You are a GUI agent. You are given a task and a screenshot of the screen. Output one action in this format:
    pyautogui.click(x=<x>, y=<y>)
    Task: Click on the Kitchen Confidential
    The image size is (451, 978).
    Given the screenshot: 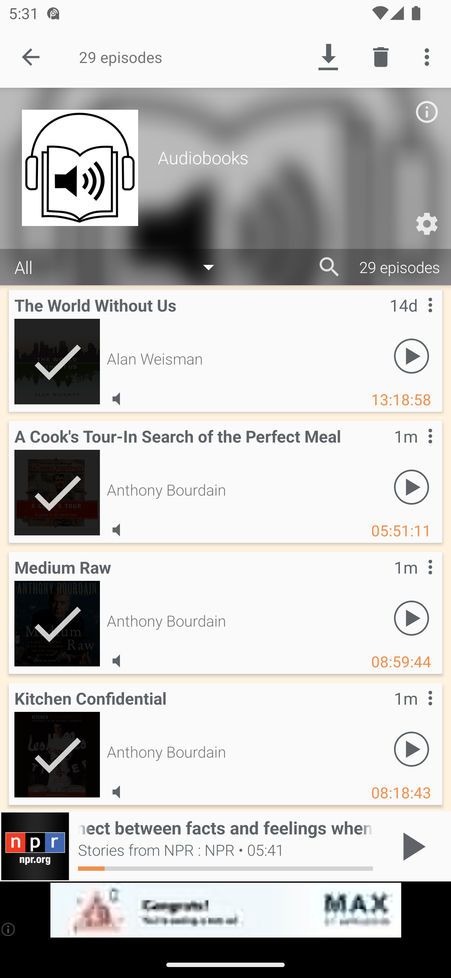 What is the action you would take?
    pyautogui.click(x=57, y=754)
    